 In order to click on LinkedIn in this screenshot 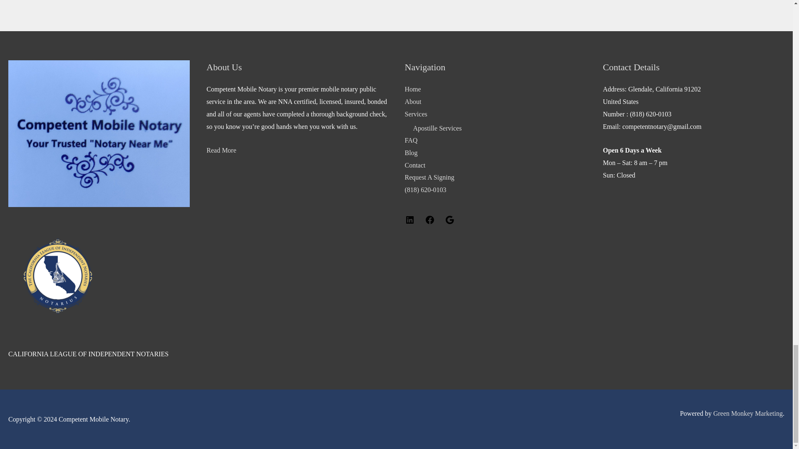, I will do `click(409, 223)`.